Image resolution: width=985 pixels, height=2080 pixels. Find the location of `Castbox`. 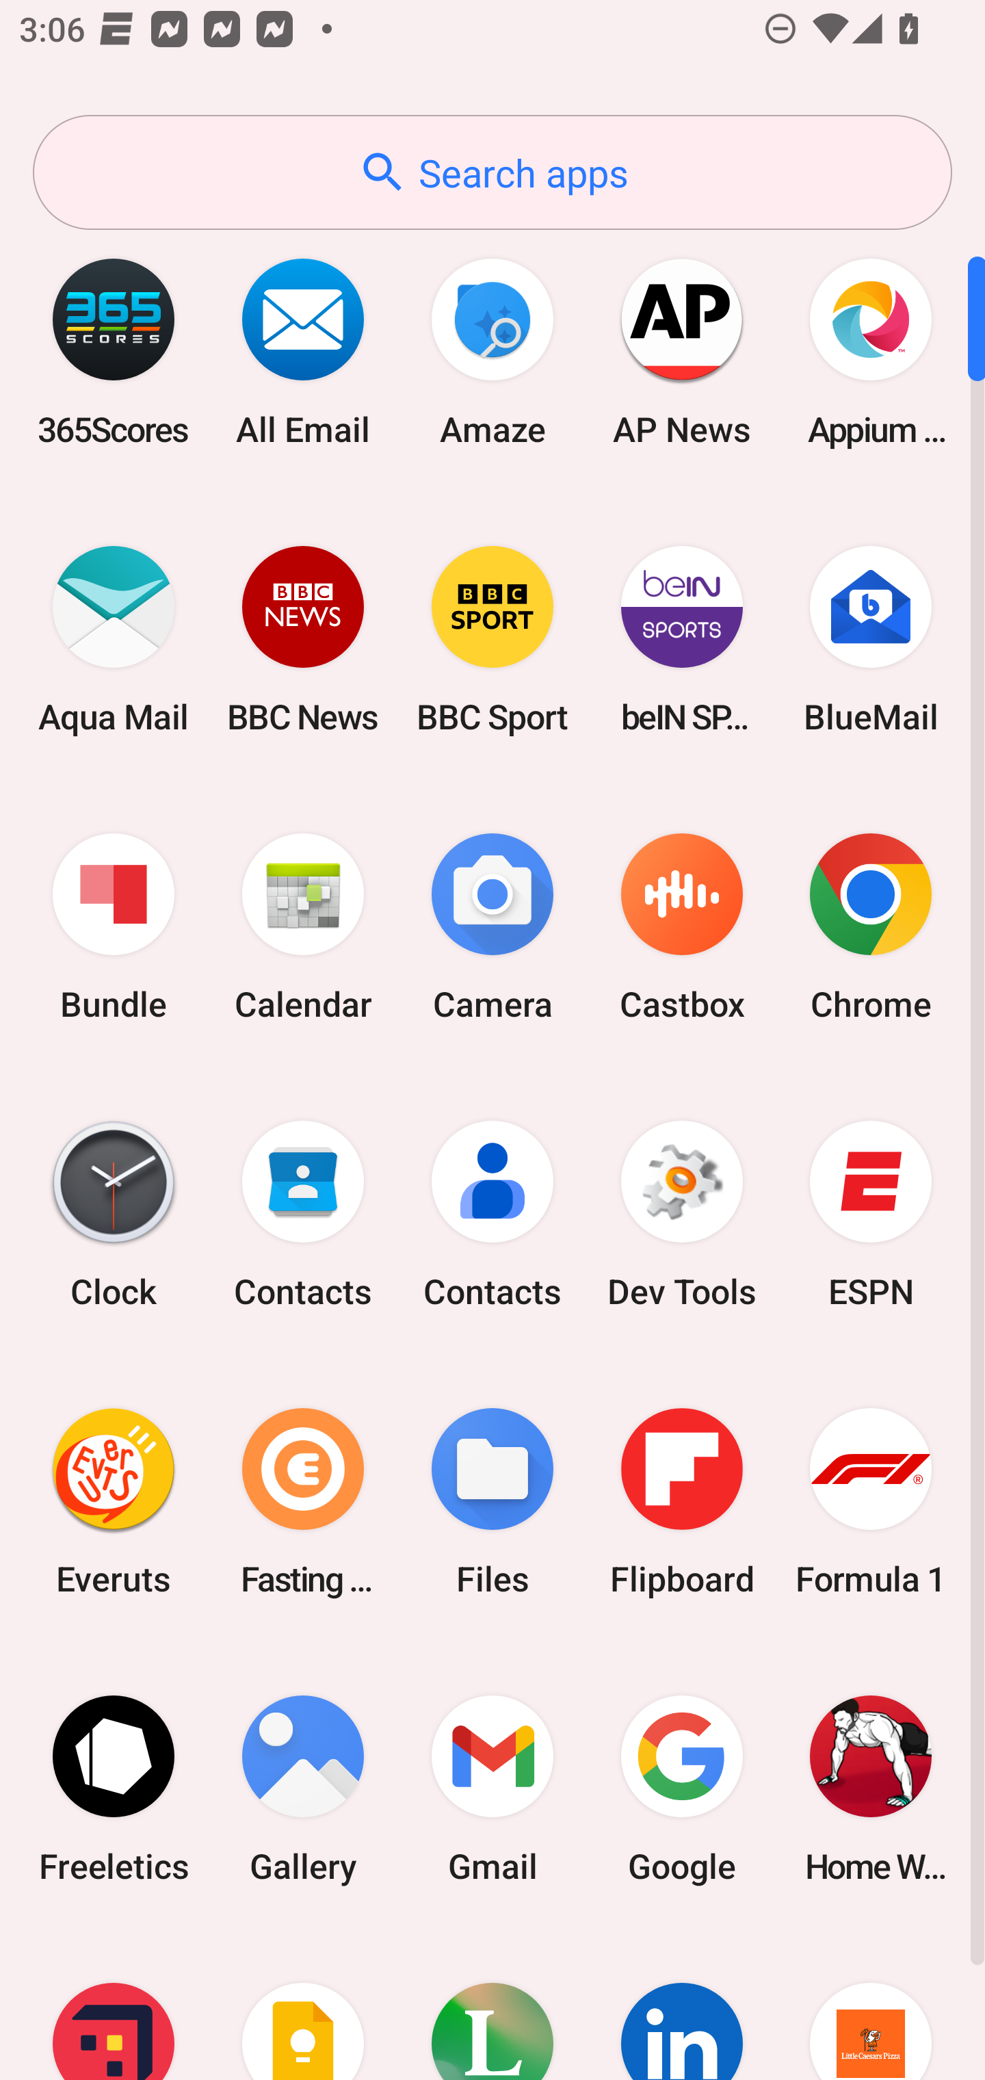

Castbox is located at coordinates (681, 928).